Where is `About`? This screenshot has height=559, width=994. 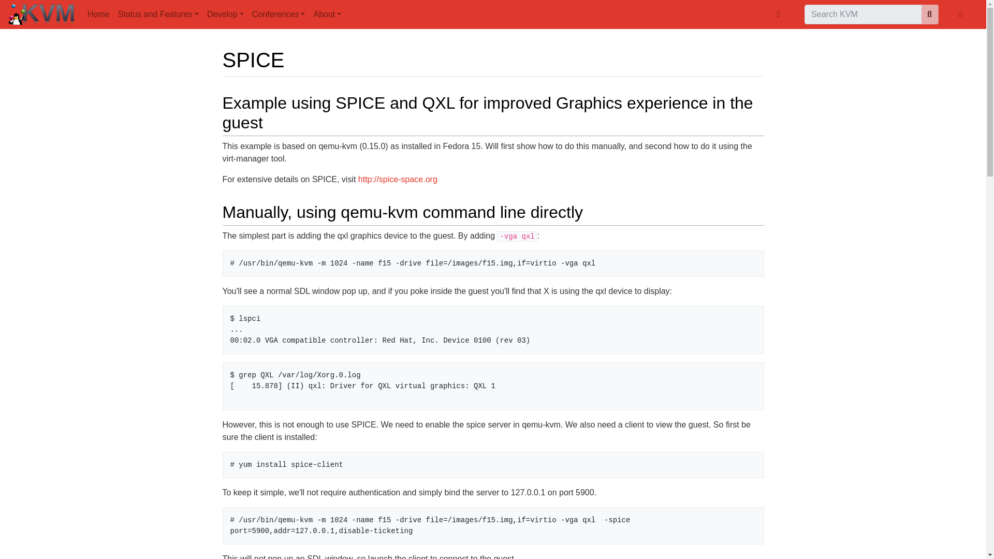 About is located at coordinates (327, 14).